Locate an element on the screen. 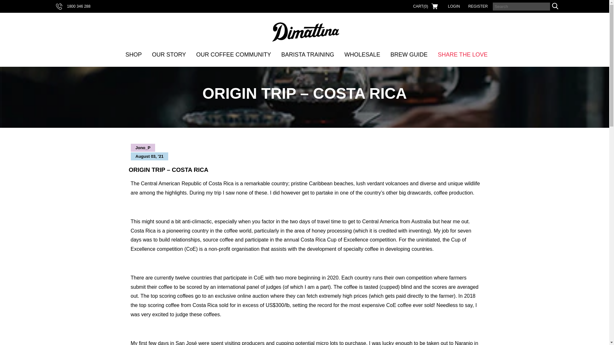 The height and width of the screenshot is (345, 614). SHOP is located at coordinates (134, 54).